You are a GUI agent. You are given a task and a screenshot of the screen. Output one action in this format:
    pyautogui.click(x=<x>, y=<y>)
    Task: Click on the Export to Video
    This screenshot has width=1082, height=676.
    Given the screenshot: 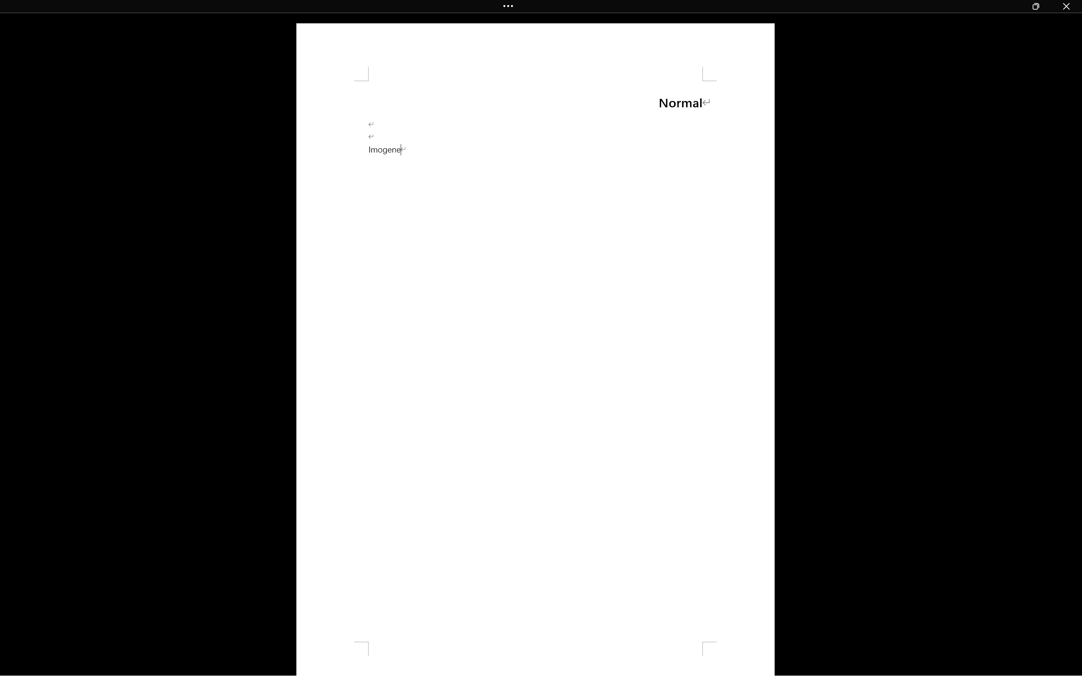 What is the action you would take?
    pyautogui.click(x=247, y=49)
    